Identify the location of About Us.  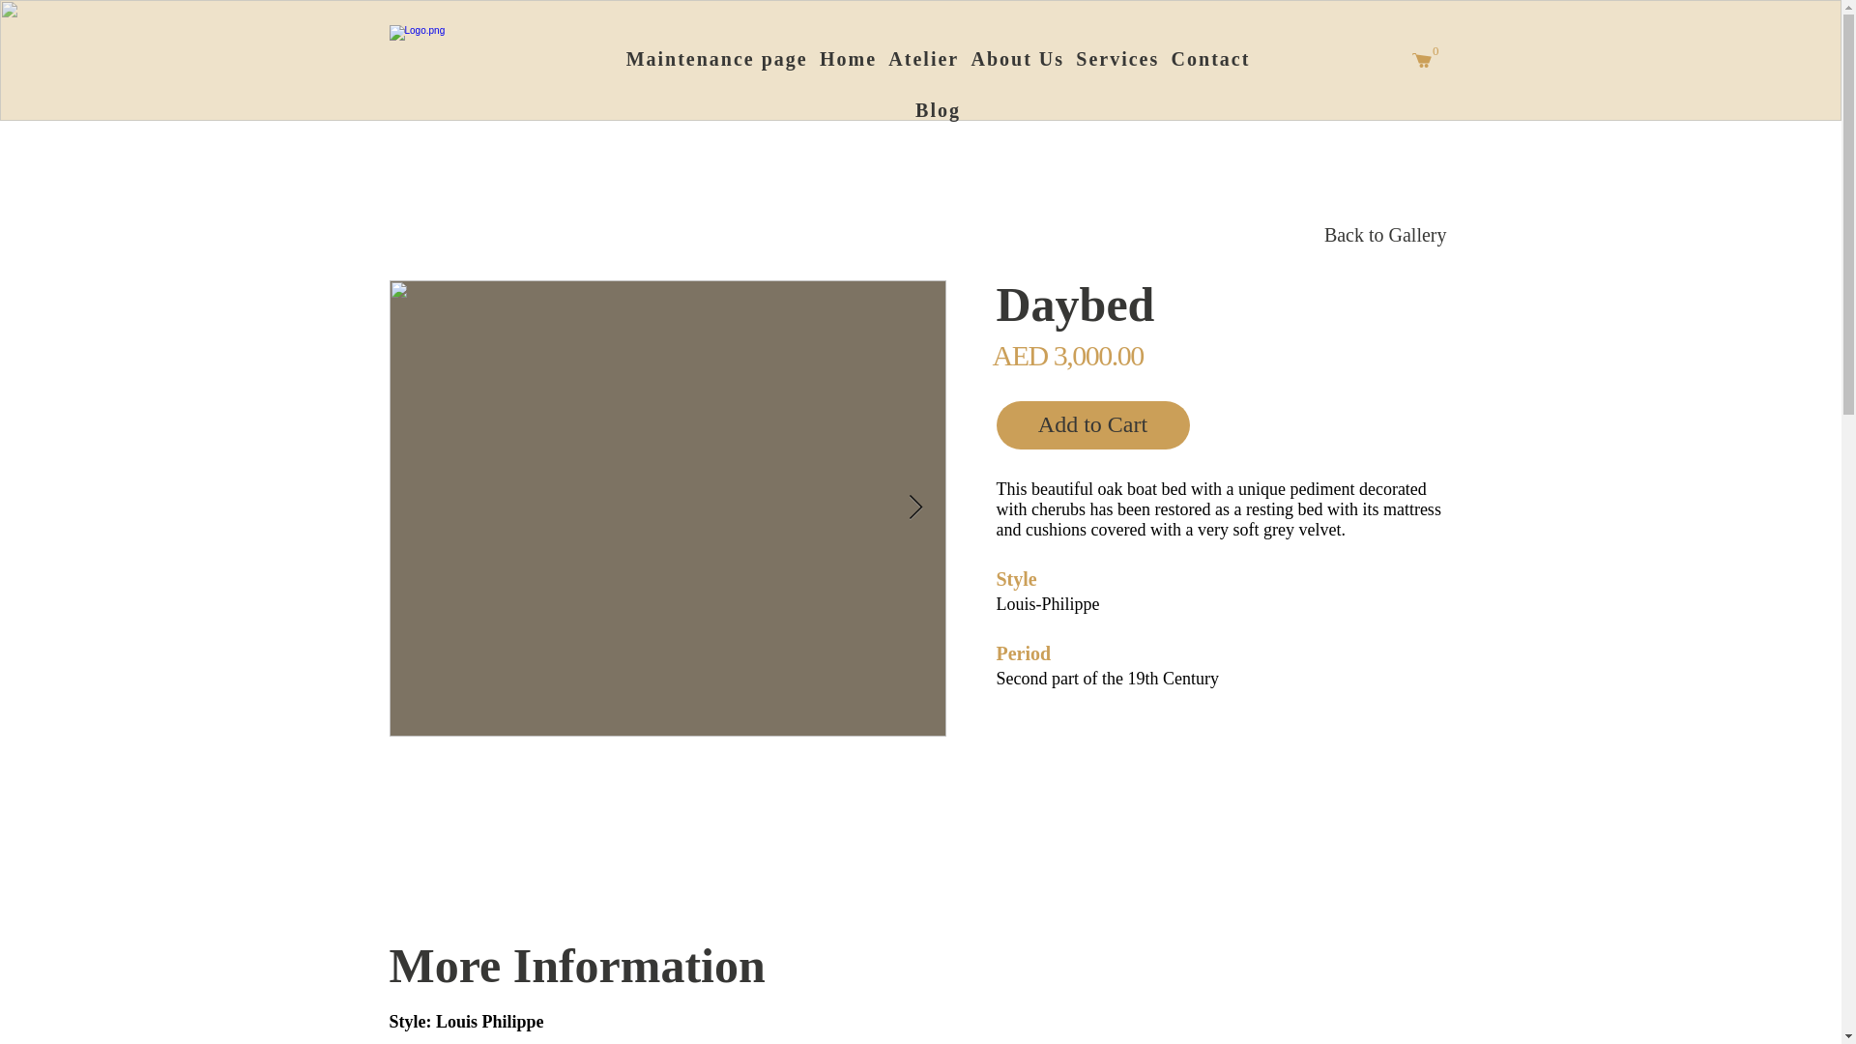
(1017, 60).